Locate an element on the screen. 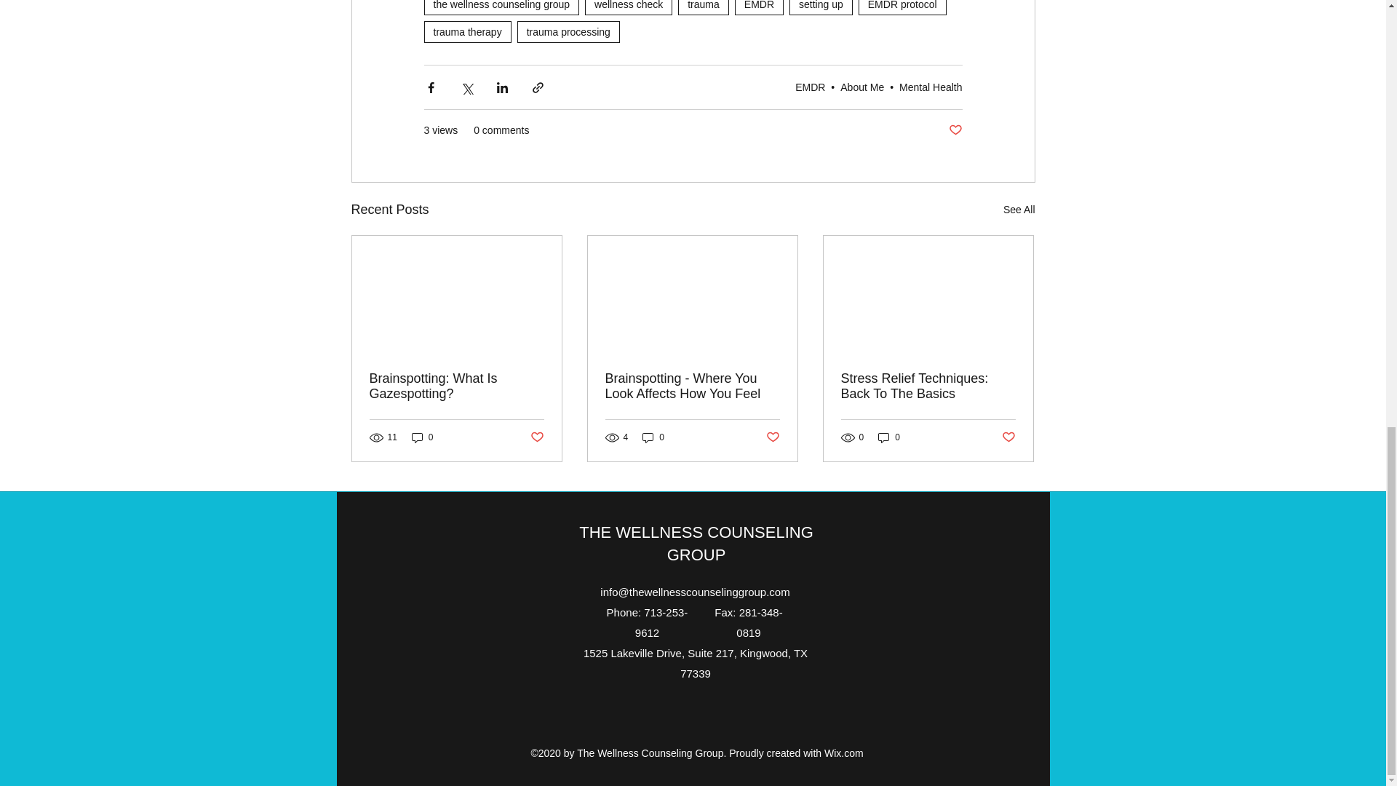 The width and height of the screenshot is (1397, 786). 0 is located at coordinates (422, 437).